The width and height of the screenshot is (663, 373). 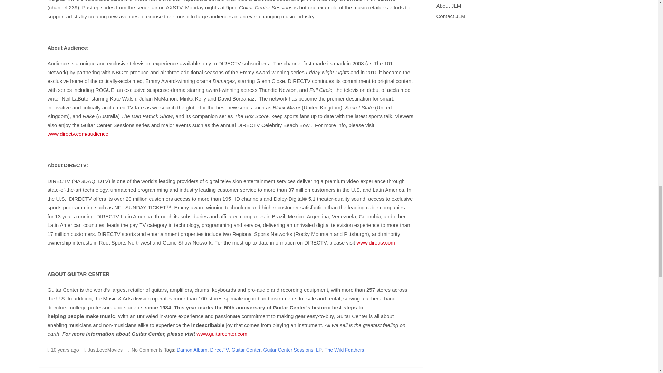 What do you see at coordinates (375, 242) in the screenshot?
I see `www.directv.com` at bounding box center [375, 242].